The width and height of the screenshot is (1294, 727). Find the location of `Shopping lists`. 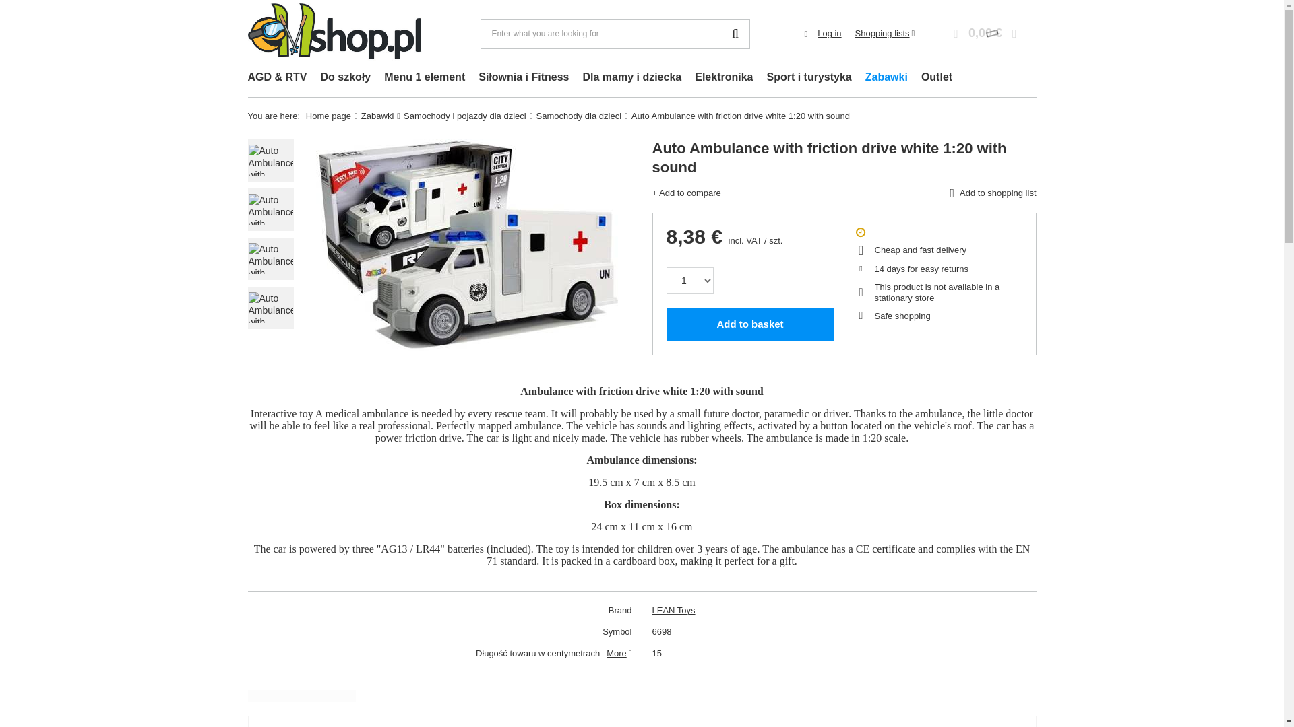

Shopping lists is located at coordinates (885, 34).